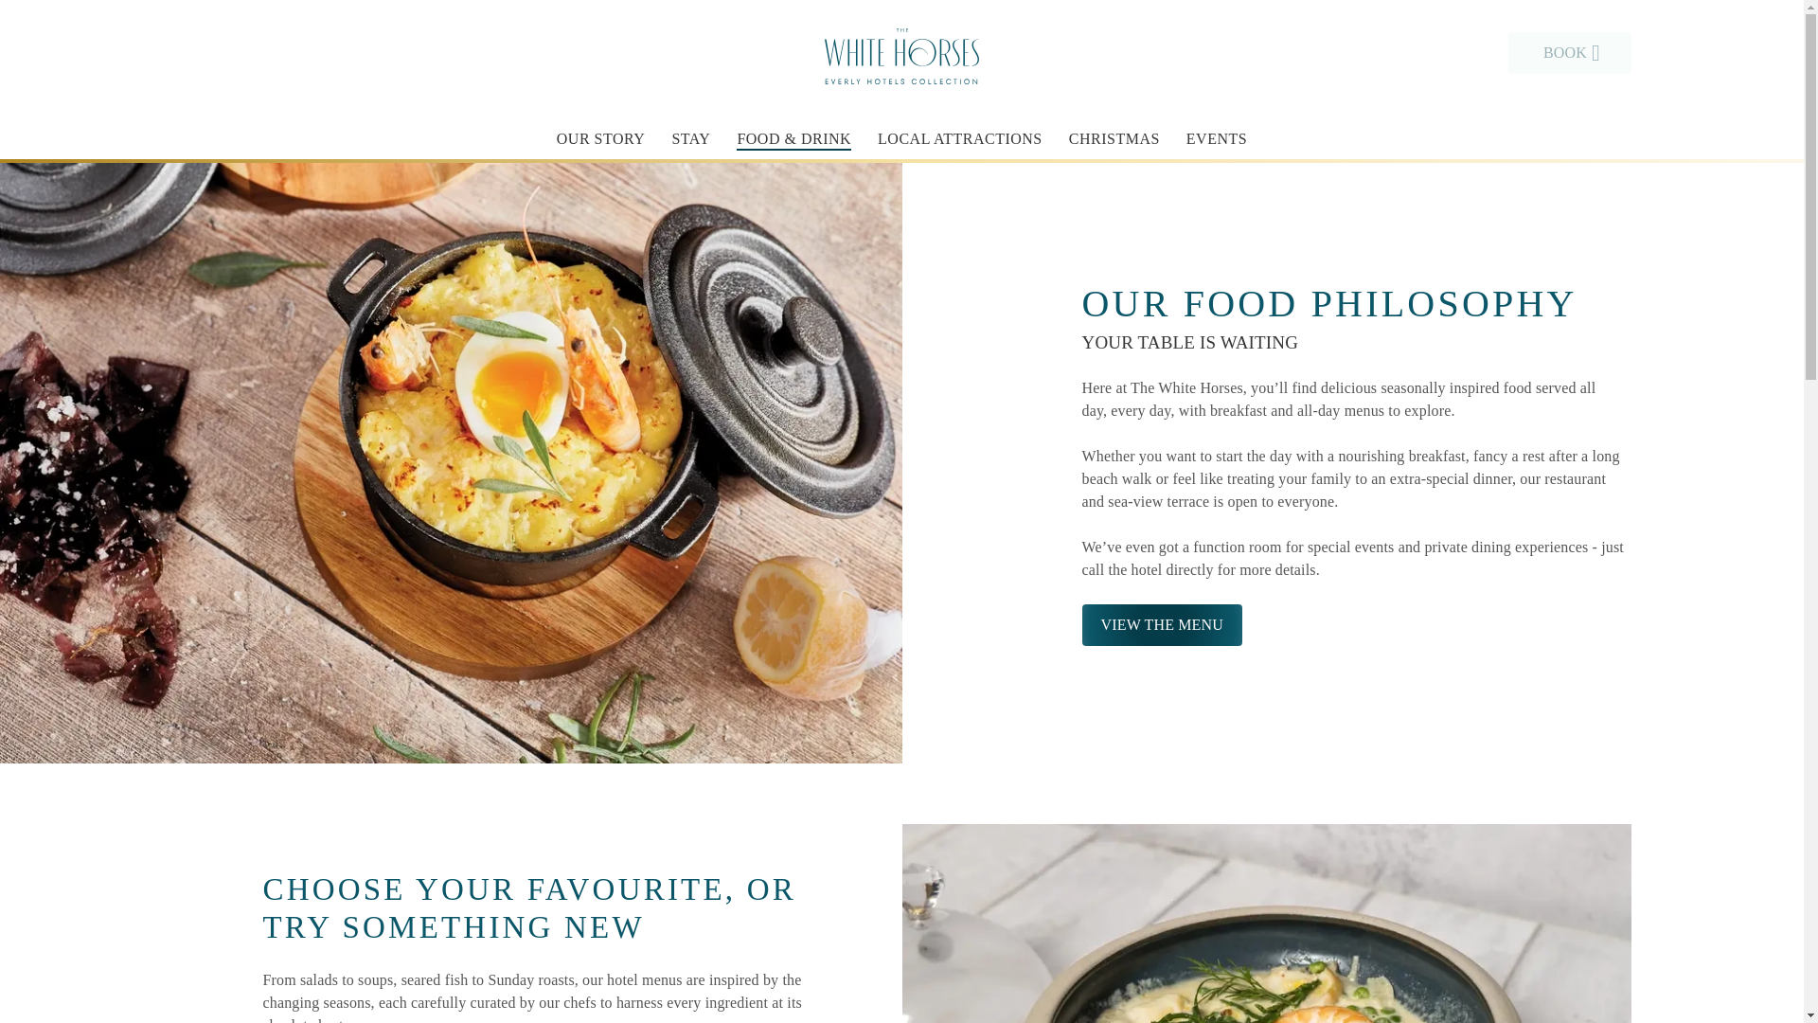 The image size is (1818, 1023). What do you see at coordinates (1161, 625) in the screenshot?
I see `VIEW THE MENU` at bounding box center [1161, 625].